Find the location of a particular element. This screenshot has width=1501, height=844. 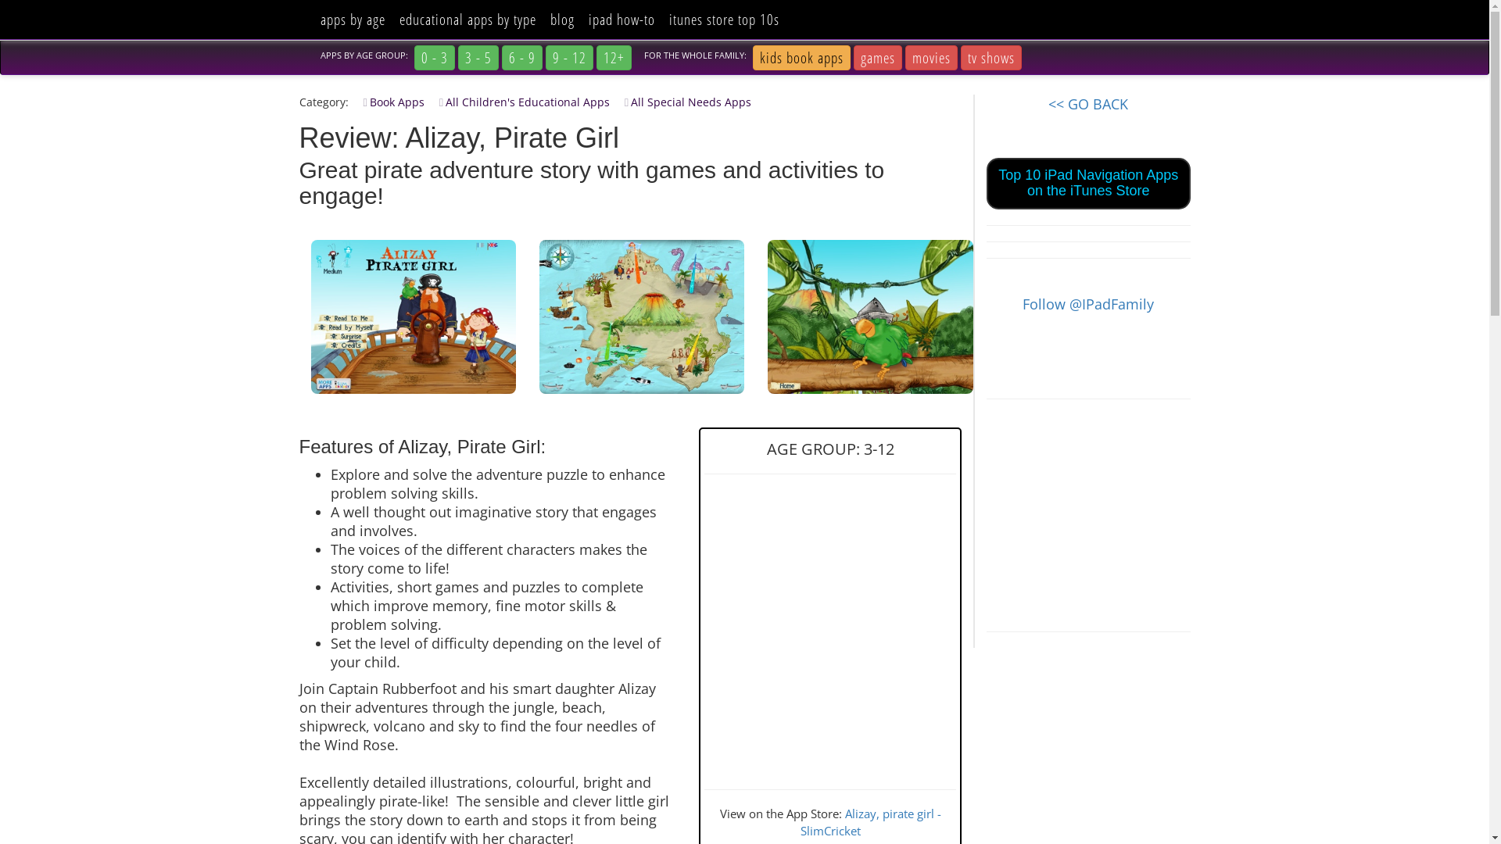

Book Apps is located at coordinates (388, 102).